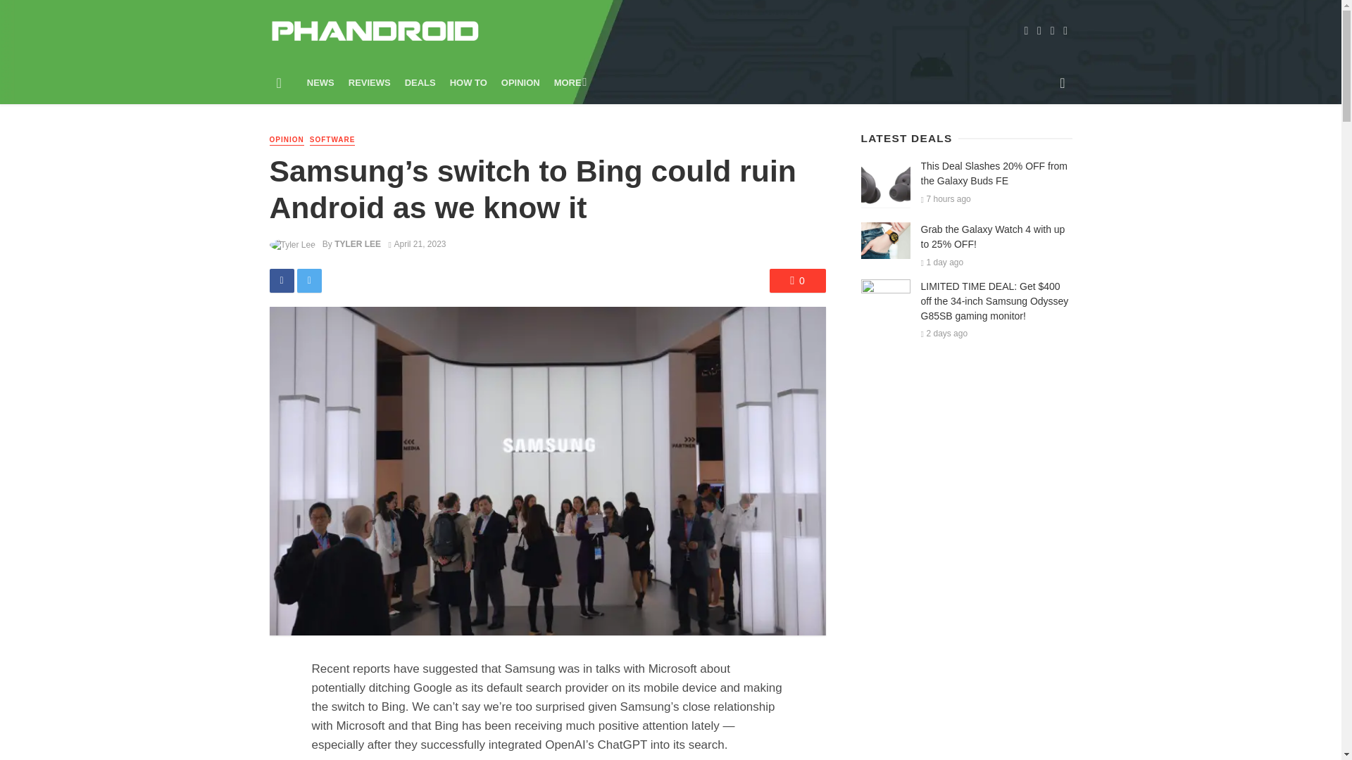 The height and width of the screenshot is (760, 1352). Describe the element at coordinates (569, 82) in the screenshot. I see `MORE` at that location.